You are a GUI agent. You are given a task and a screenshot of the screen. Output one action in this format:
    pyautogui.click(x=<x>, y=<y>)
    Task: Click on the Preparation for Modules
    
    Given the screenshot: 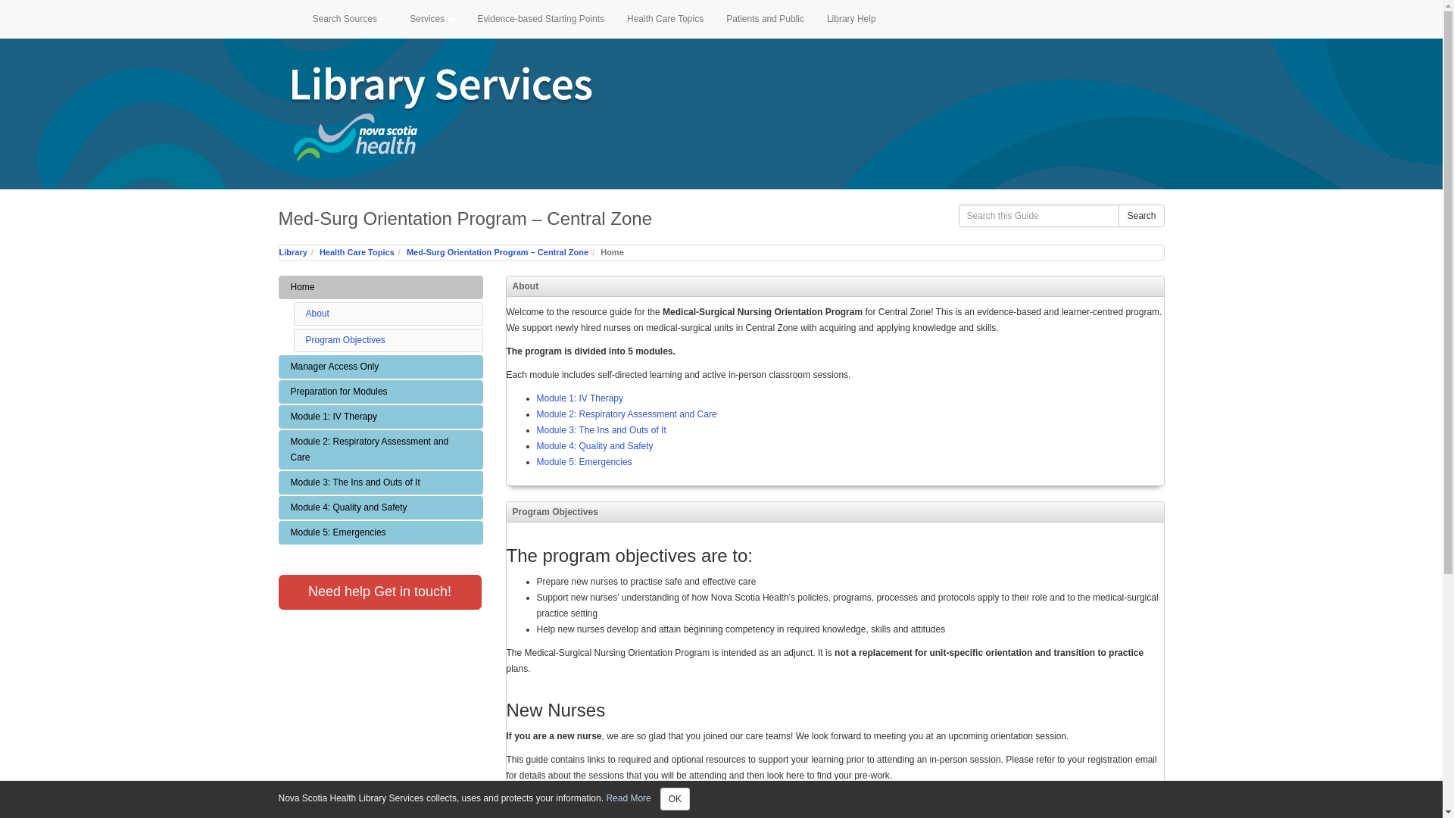 What is the action you would take?
    pyautogui.click(x=380, y=392)
    